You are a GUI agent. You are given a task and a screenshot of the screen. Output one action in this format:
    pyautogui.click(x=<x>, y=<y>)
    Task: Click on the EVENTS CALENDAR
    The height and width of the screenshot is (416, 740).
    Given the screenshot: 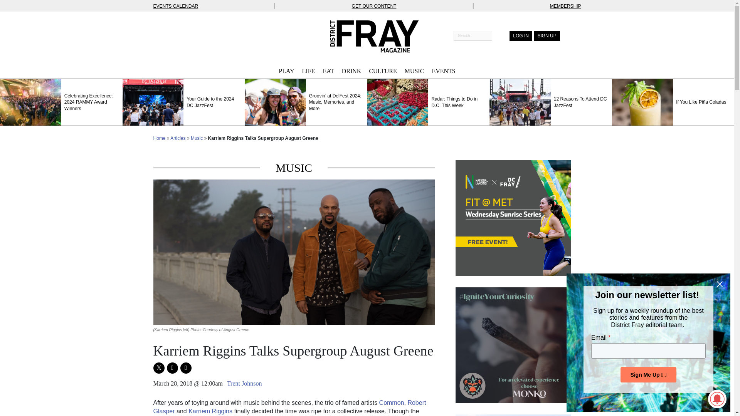 What is the action you would take?
    pyautogui.click(x=176, y=6)
    